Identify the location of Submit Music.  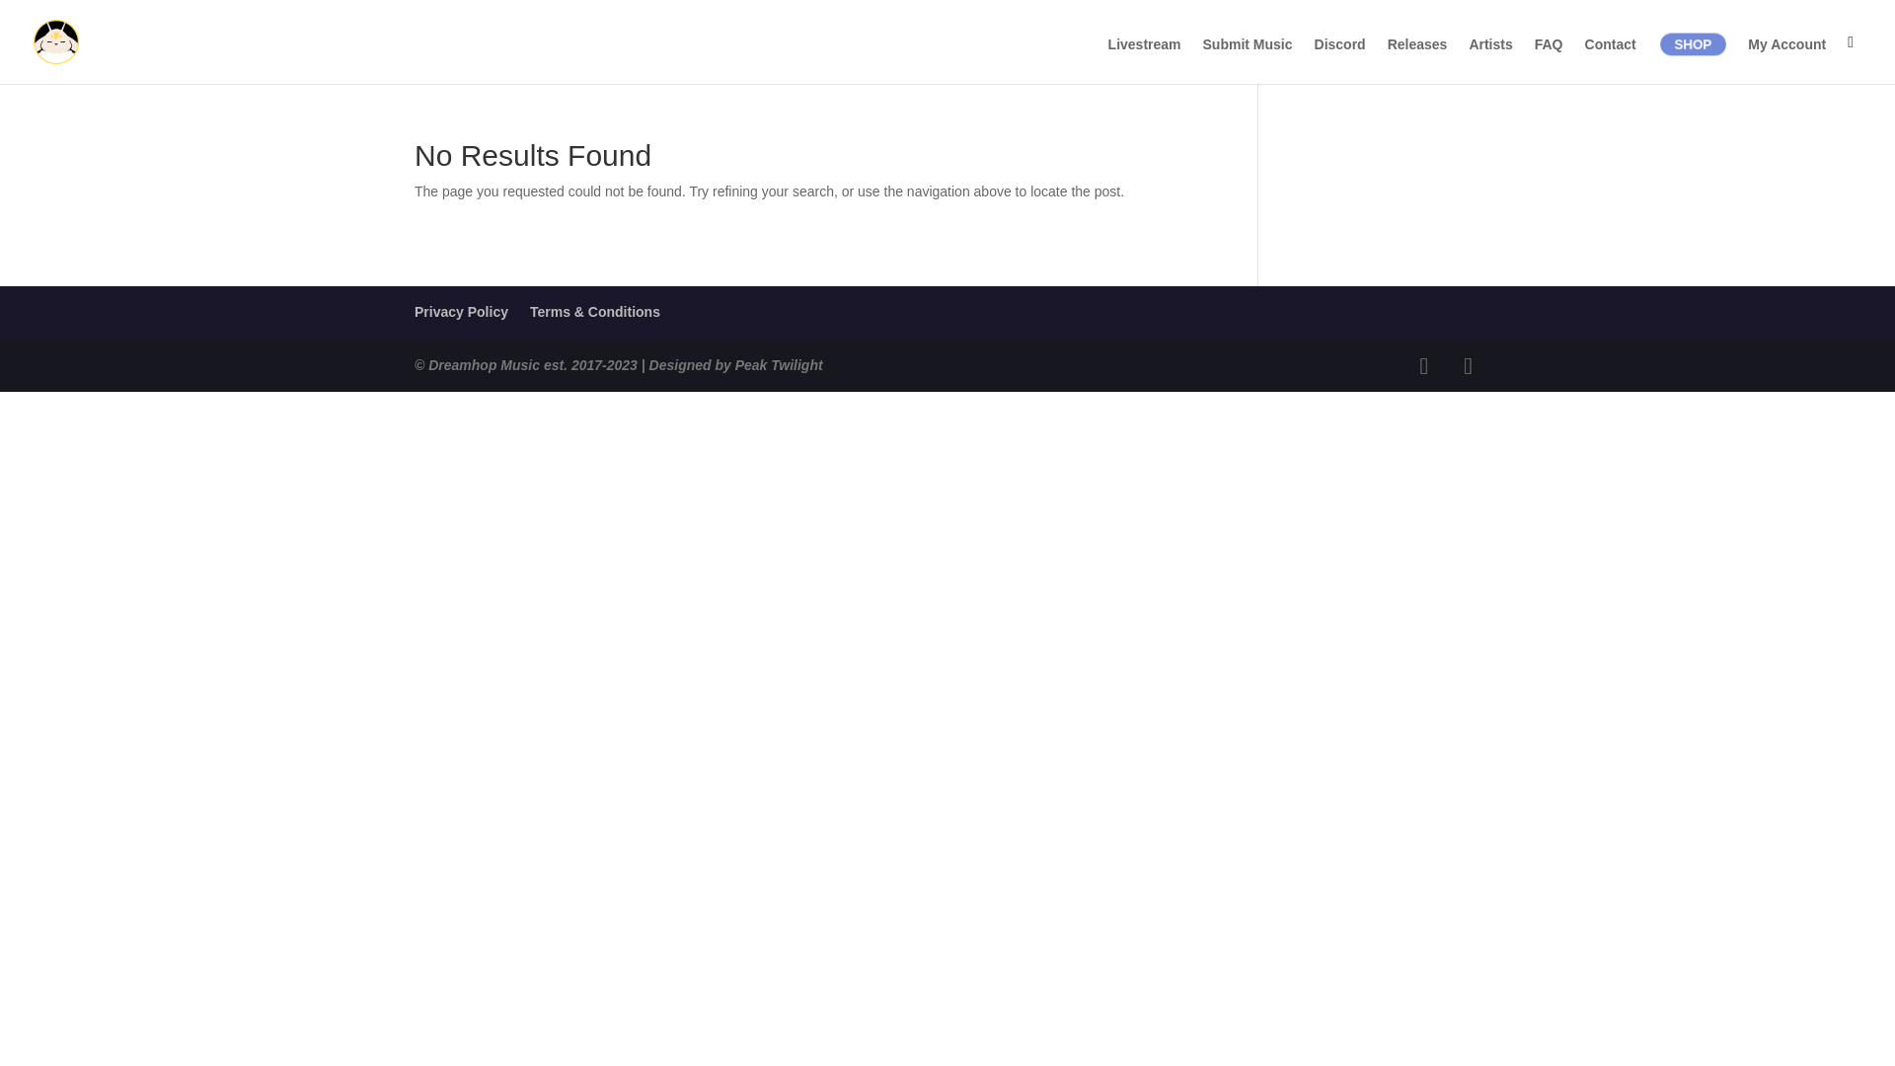
(1248, 60).